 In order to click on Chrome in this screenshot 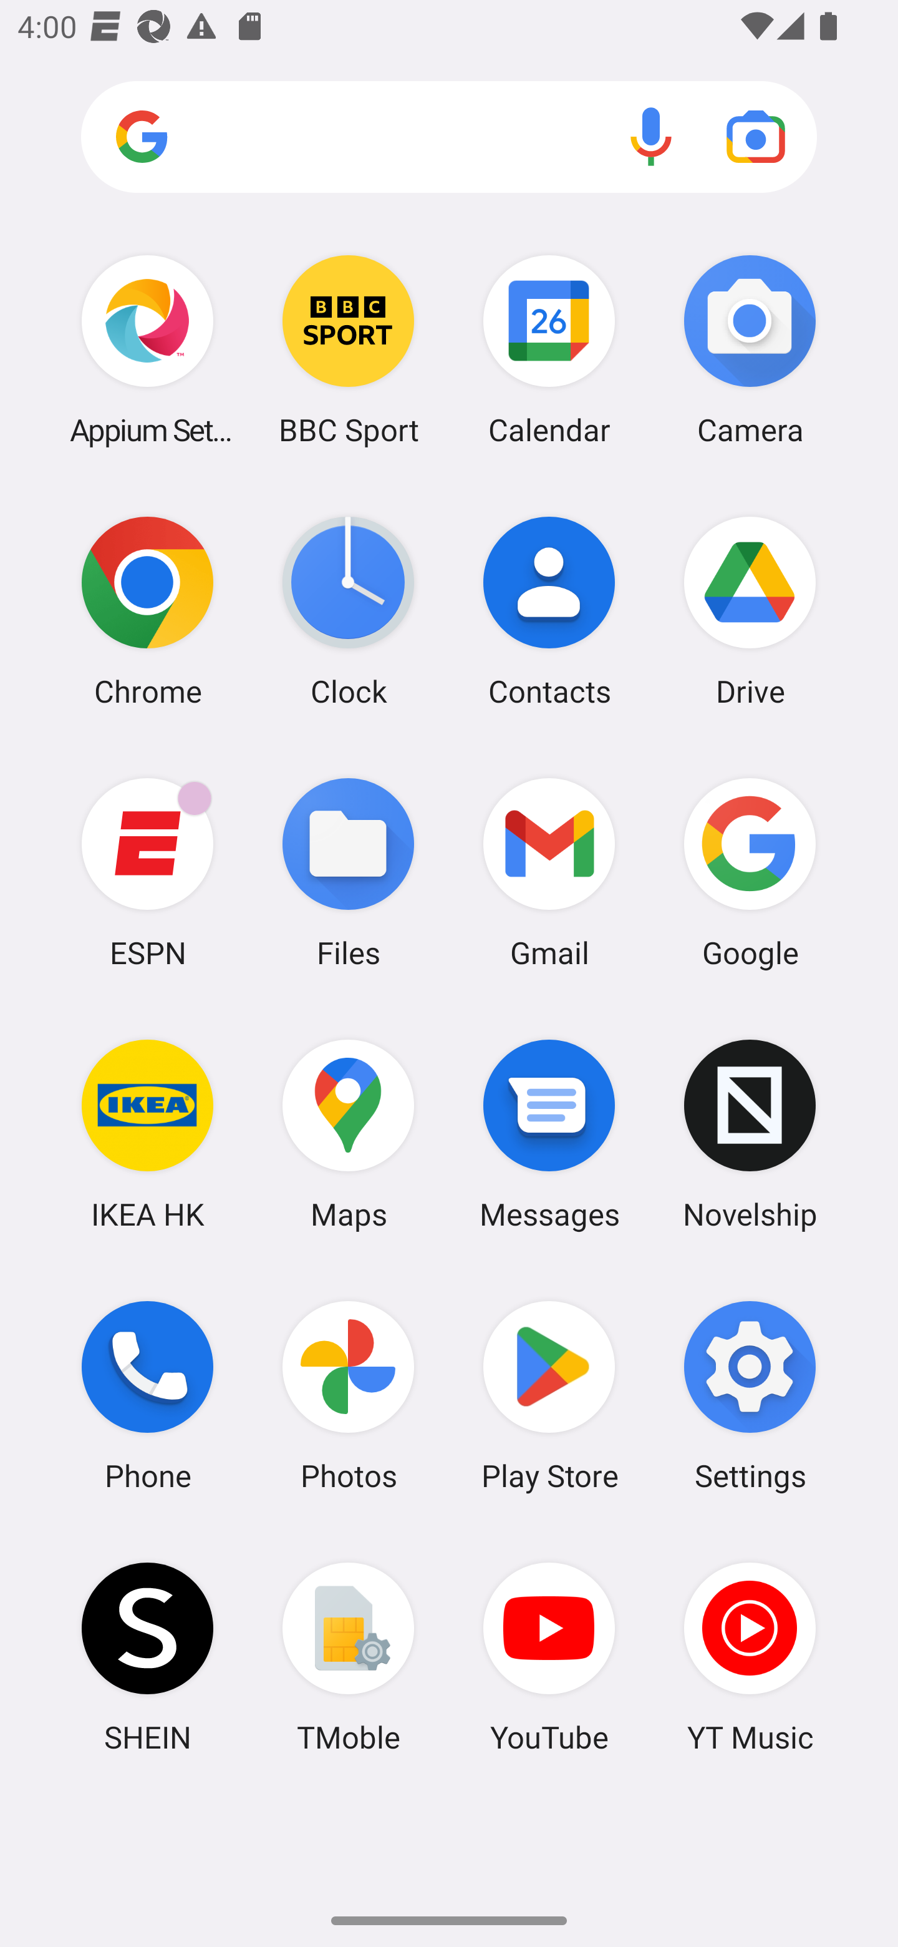, I will do `click(147, 611)`.